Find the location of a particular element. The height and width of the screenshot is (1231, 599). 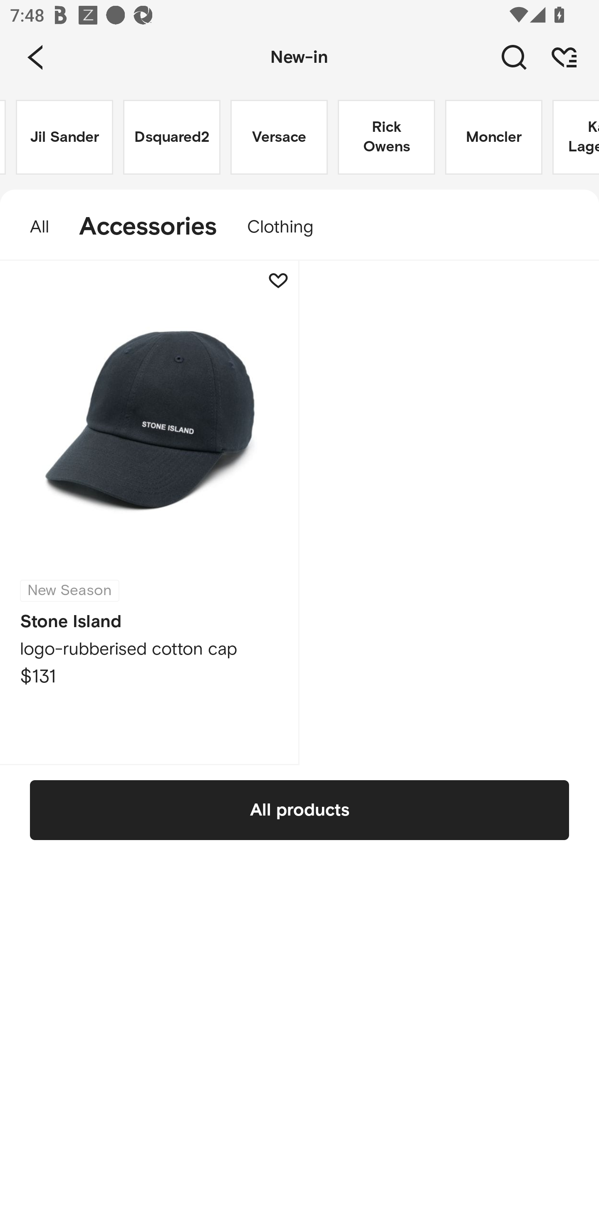

All products is located at coordinates (299, 810).